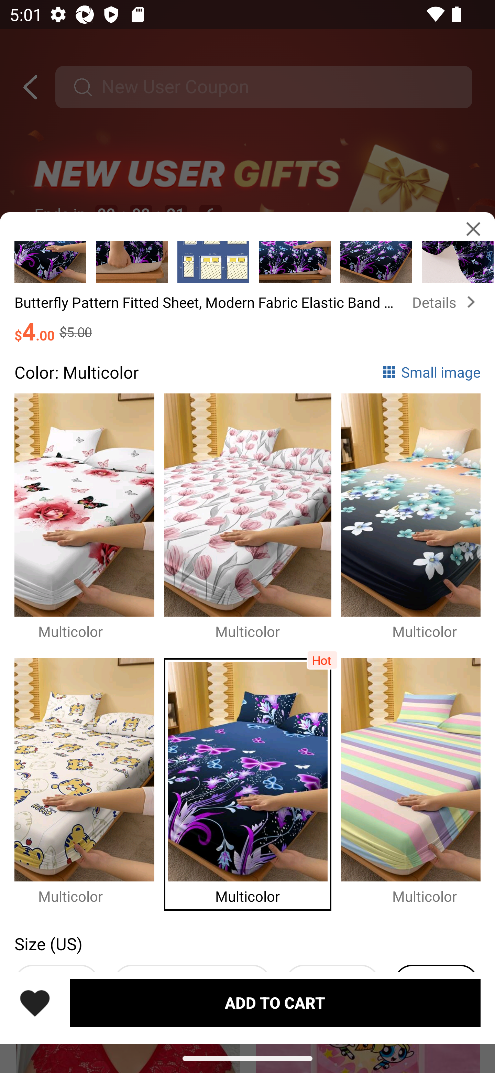  I want to click on Small image, so click(431, 371).